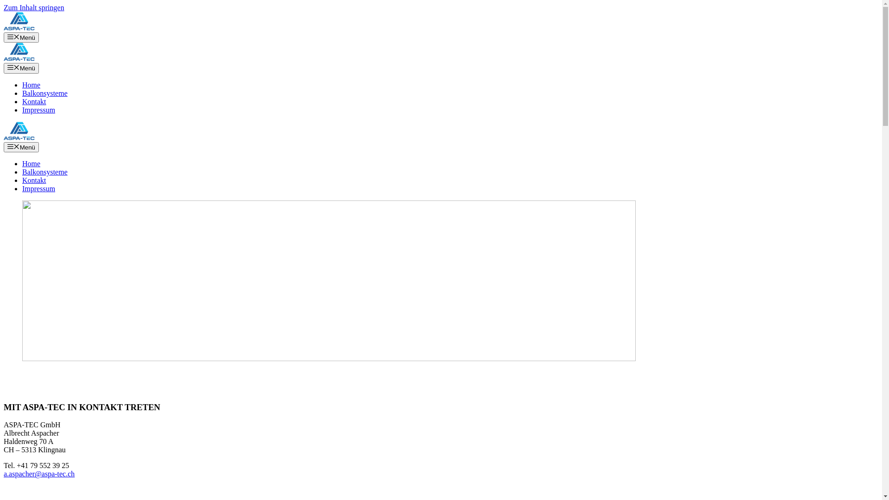  What do you see at coordinates (45, 172) in the screenshot?
I see `Balkonsysteme` at bounding box center [45, 172].